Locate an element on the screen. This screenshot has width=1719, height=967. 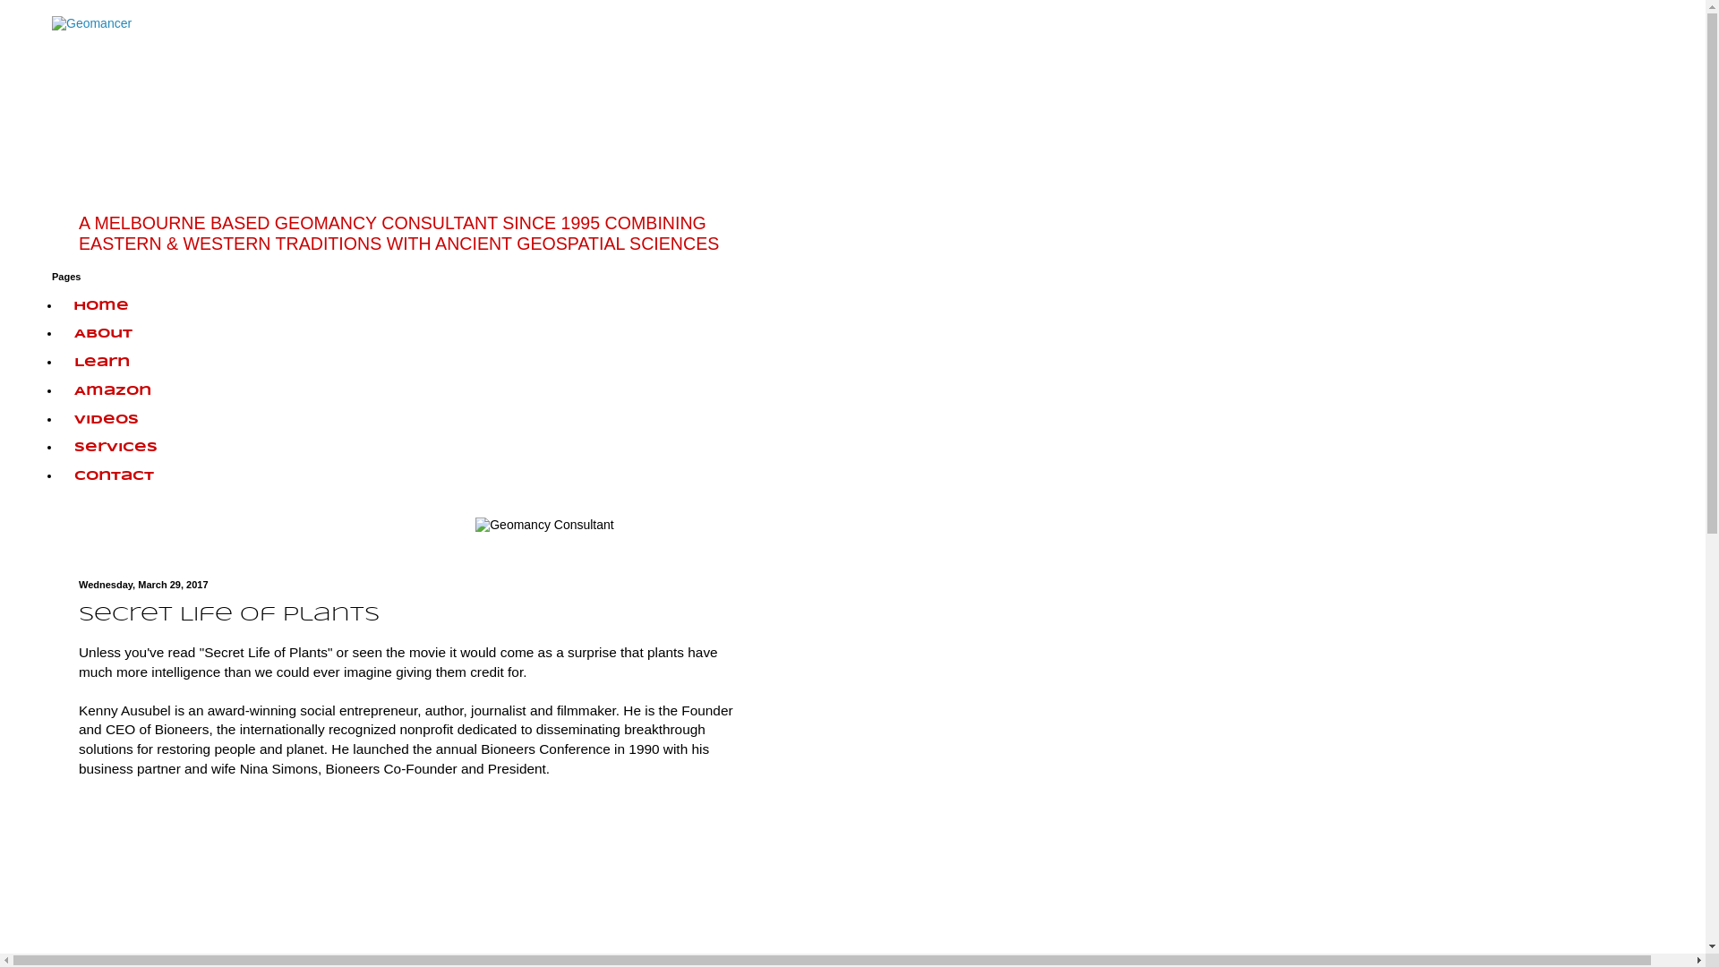
Videos is located at coordinates (107, 420).